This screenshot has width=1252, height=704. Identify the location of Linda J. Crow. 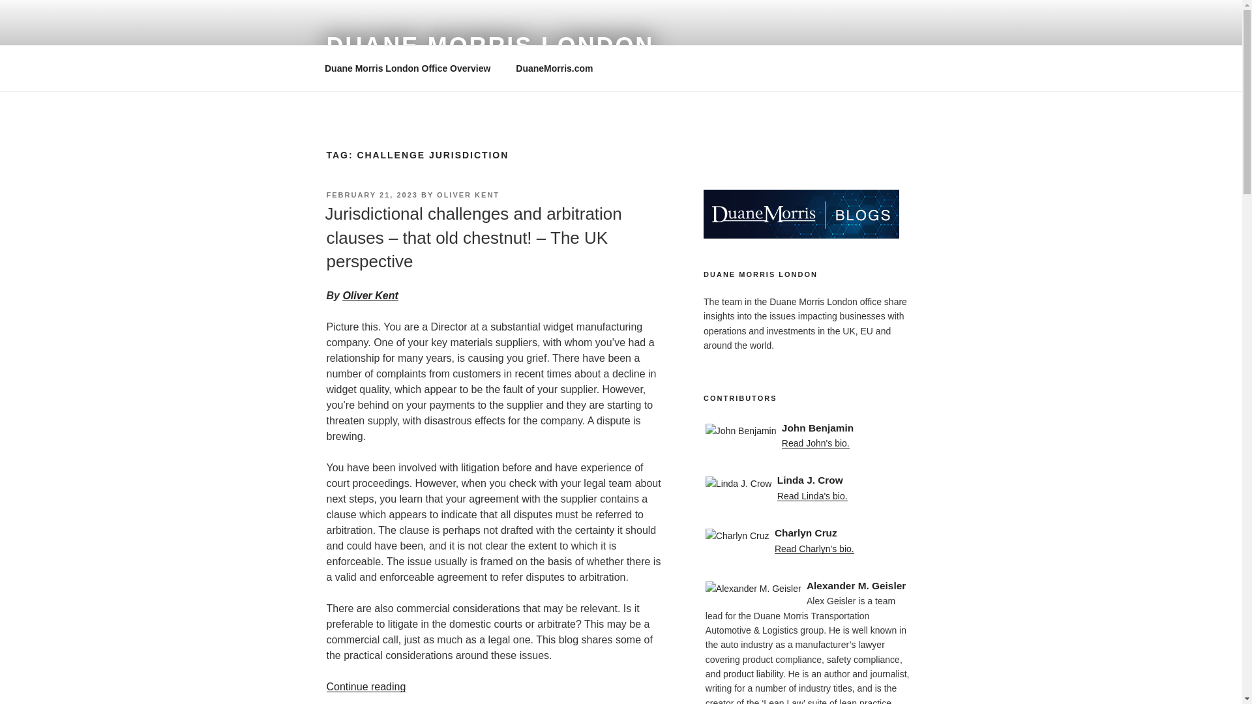
(810, 480).